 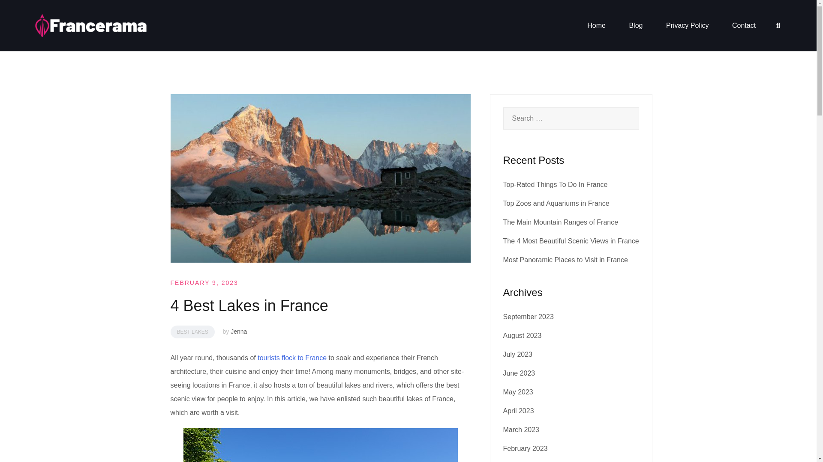 I want to click on The 4 Most Beautiful Scenic Views in France, so click(x=571, y=241).